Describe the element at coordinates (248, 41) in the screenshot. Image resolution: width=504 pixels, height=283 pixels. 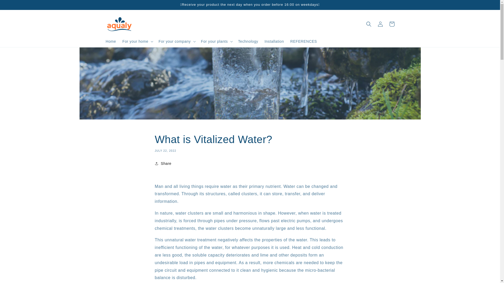
I see `Technology` at that location.